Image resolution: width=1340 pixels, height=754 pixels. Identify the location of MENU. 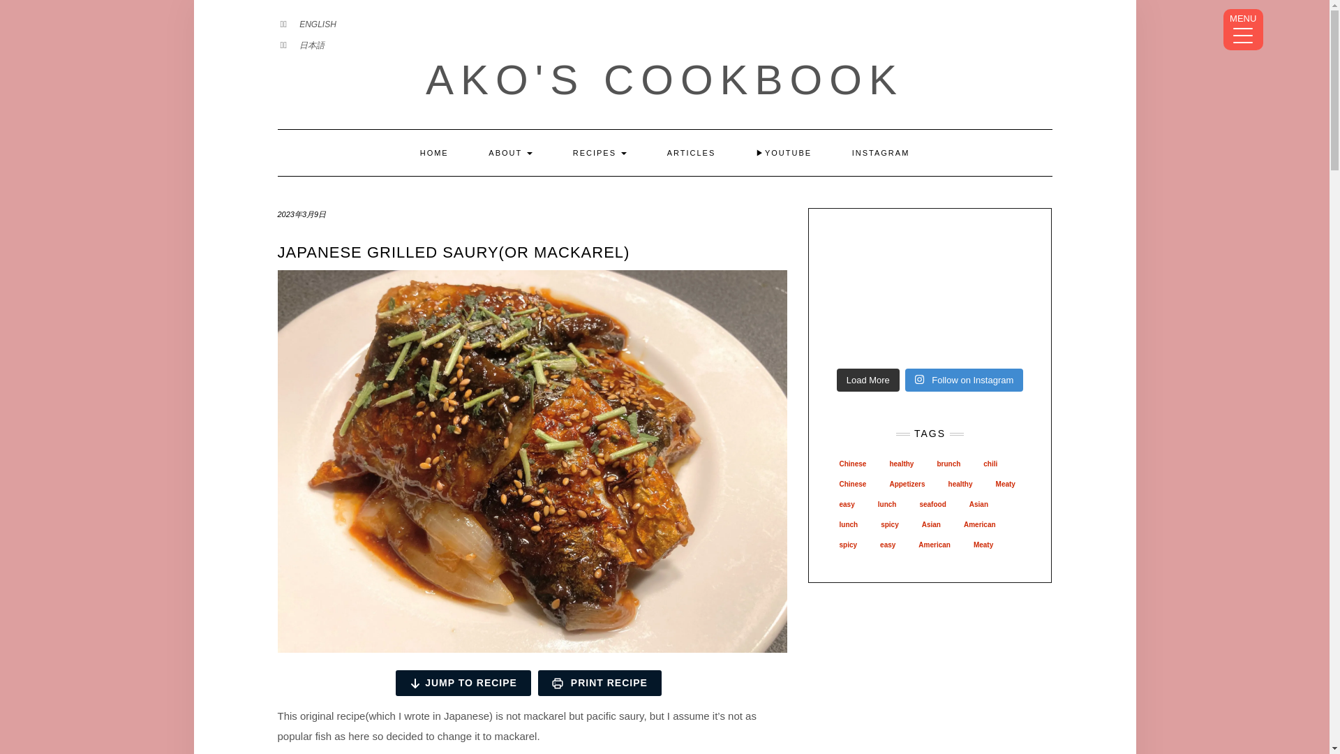
(1243, 29).